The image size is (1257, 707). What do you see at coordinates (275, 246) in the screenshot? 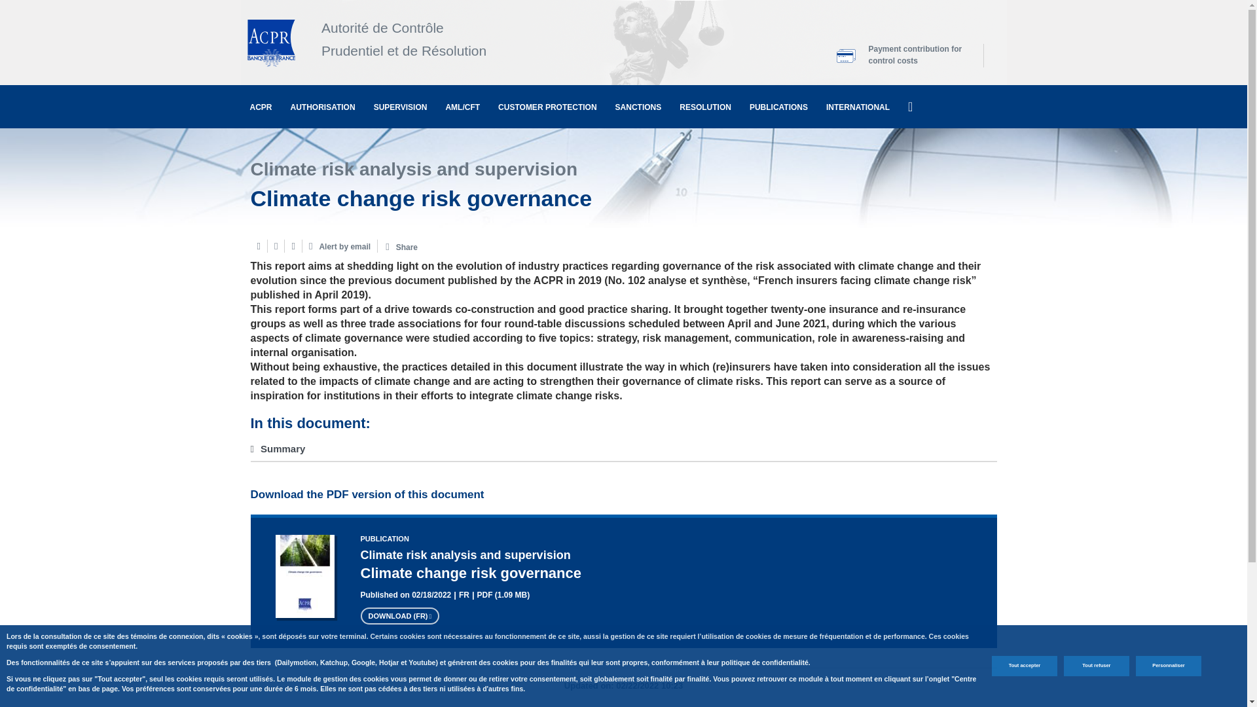
I see `Email` at bounding box center [275, 246].